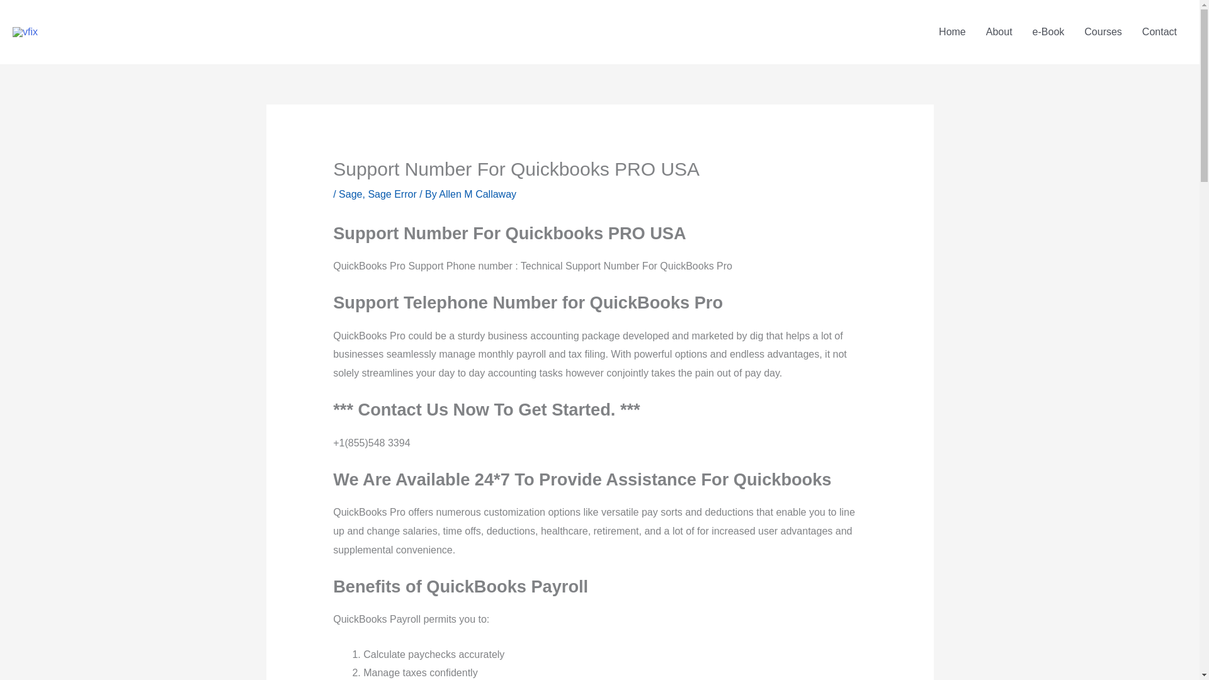 The image size is (1209, 680). I want to click on Home, so click(952, 32).